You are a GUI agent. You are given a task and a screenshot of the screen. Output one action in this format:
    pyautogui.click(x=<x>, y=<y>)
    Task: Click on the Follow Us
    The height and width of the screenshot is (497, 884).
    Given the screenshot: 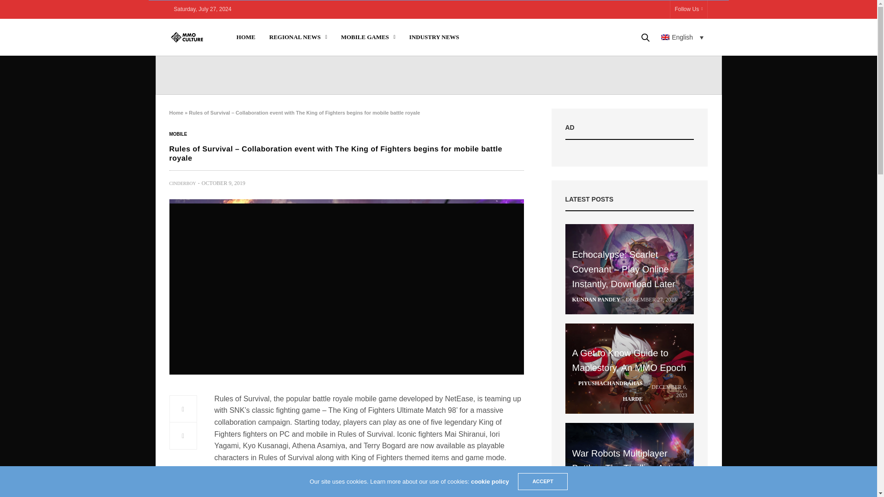 What is the action you would take?
    pyautogui.click(x=689, y=9)
    